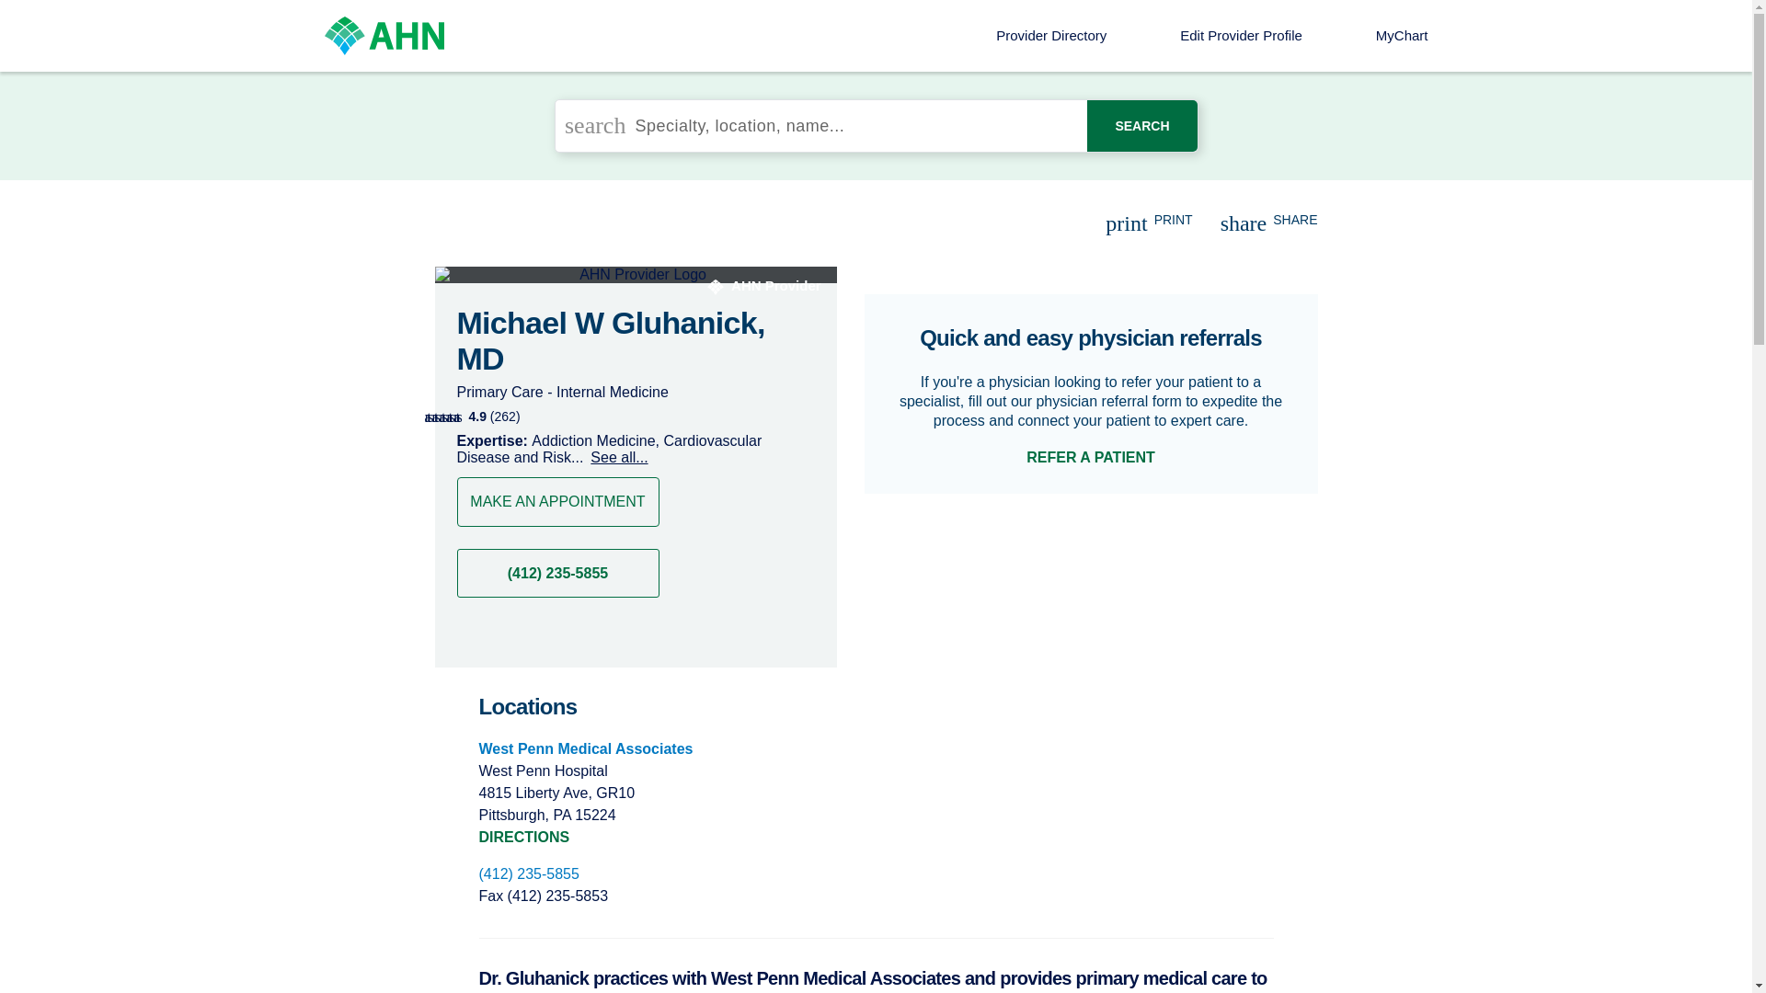  I want to click on MAKE AN APPOINTMENT, so click(557, 502).